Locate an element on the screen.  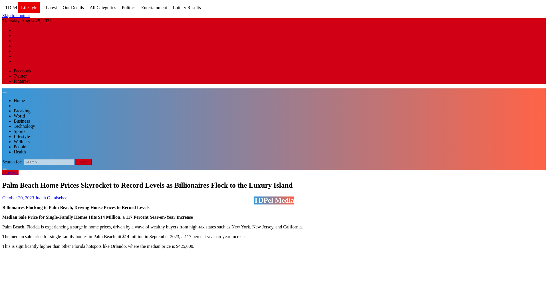
Pinterest is located at coordinates (22, 81).